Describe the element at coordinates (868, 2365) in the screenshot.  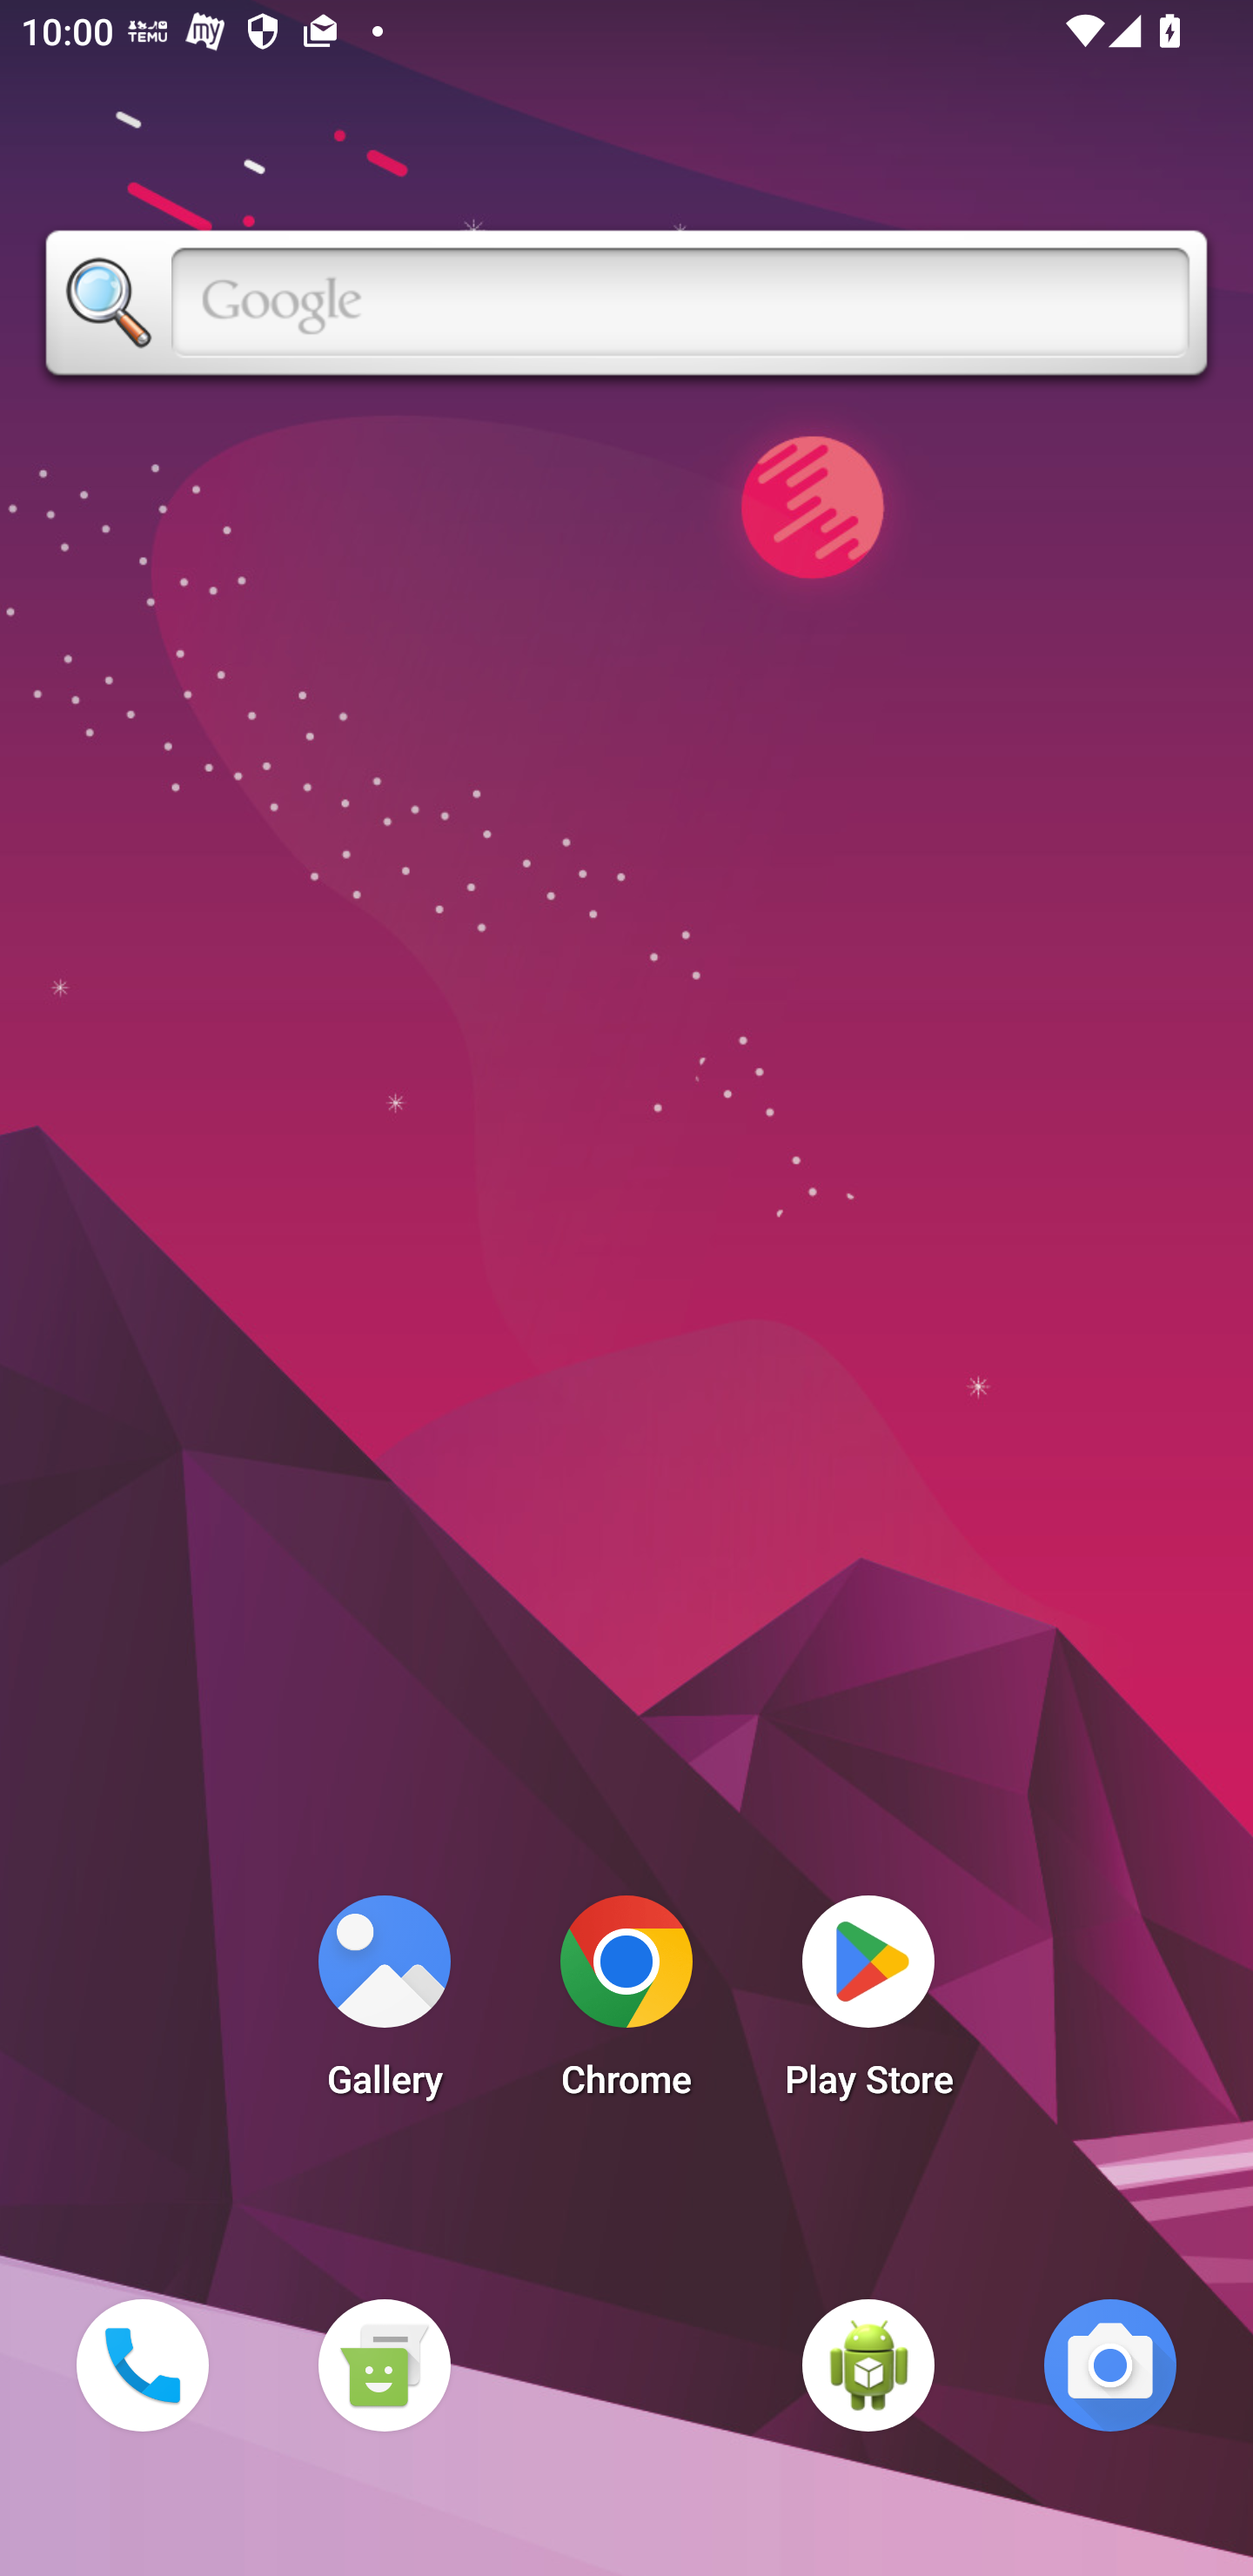
I see `WebView Browser Tester` at that location.